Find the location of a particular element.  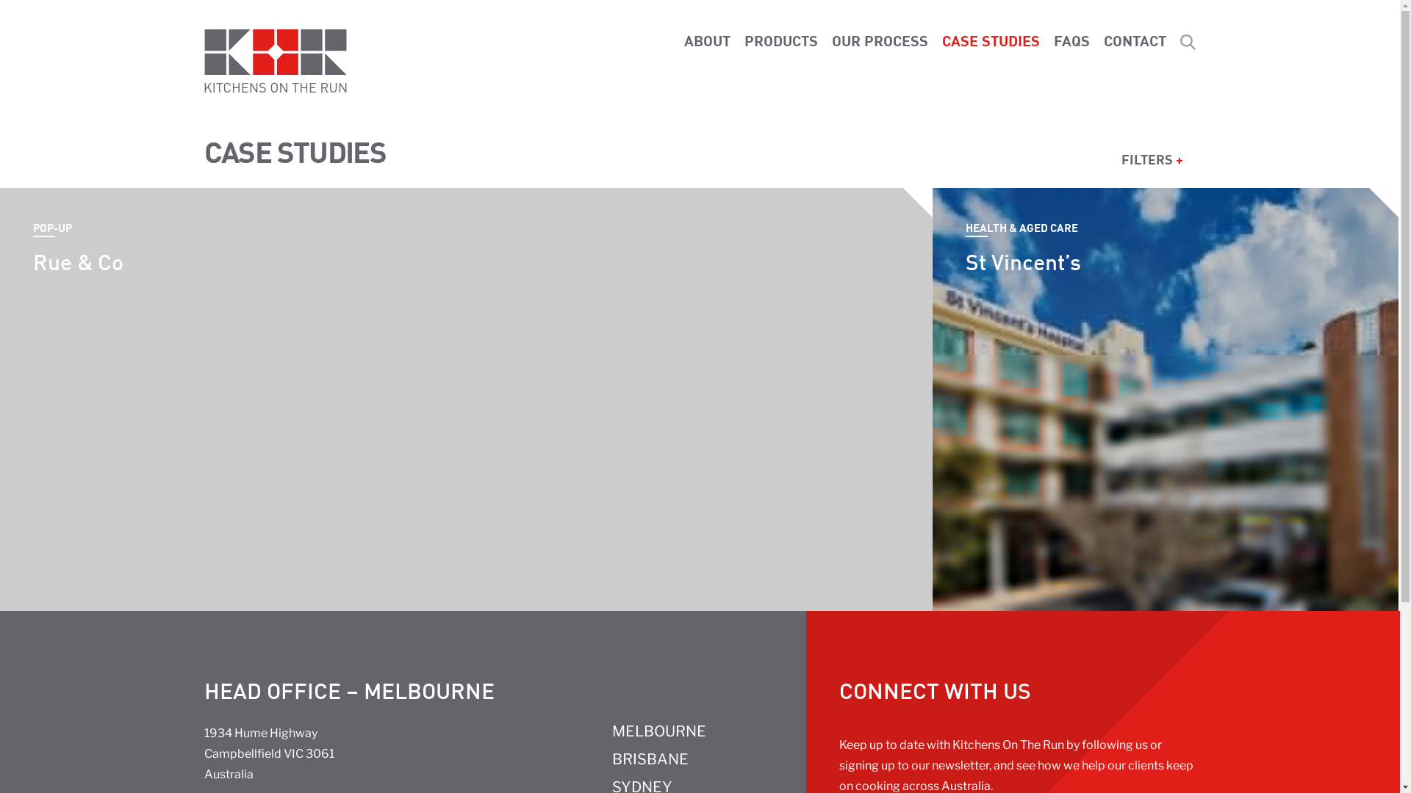

SEARCH is located at coordinates (1188, 46).